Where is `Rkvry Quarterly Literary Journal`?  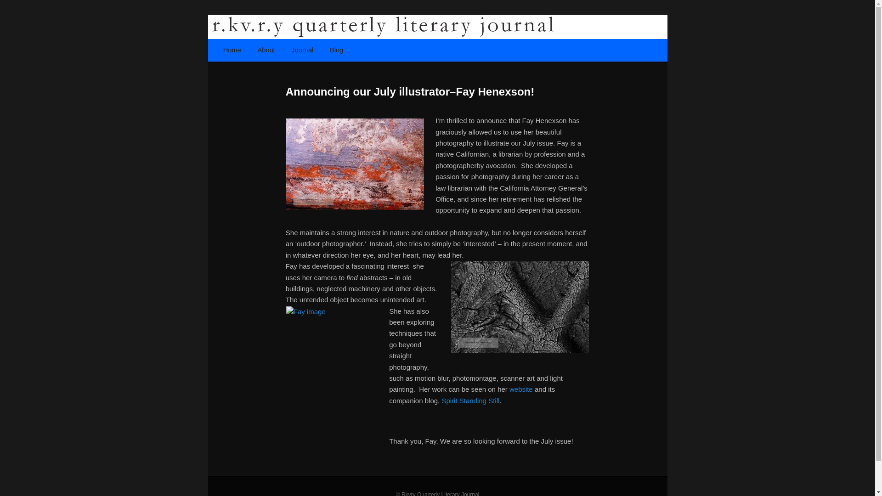
Rkvry Quarterly Literary Journal is located at coordinates (348, 85).